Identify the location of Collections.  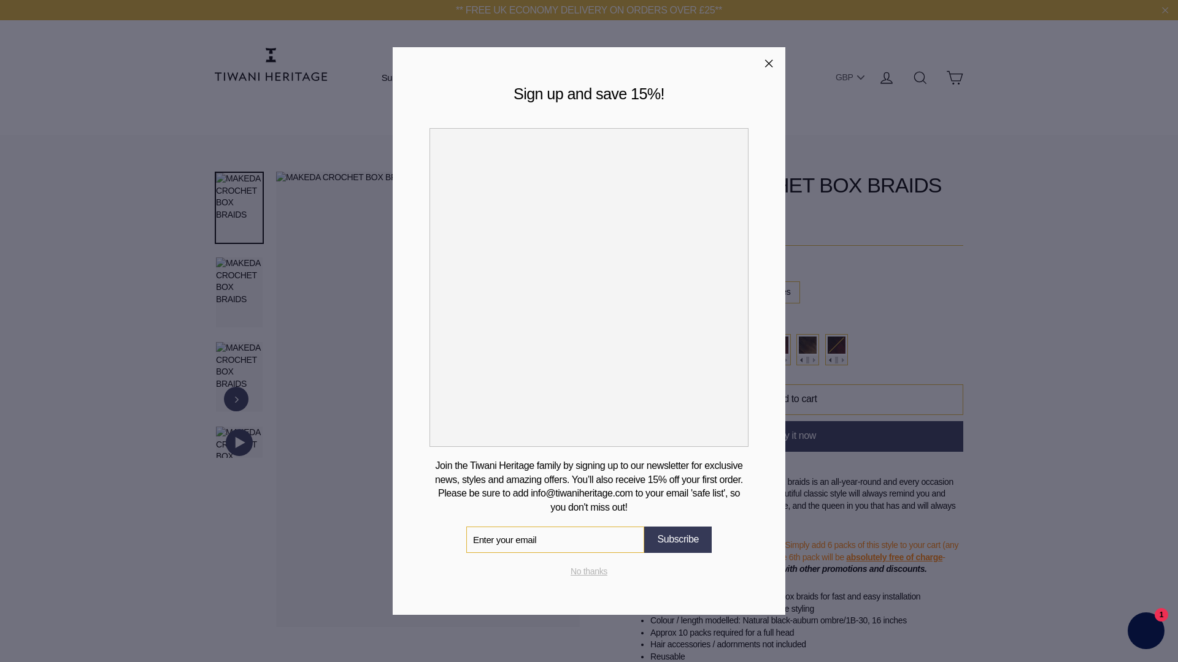
(491, 77).